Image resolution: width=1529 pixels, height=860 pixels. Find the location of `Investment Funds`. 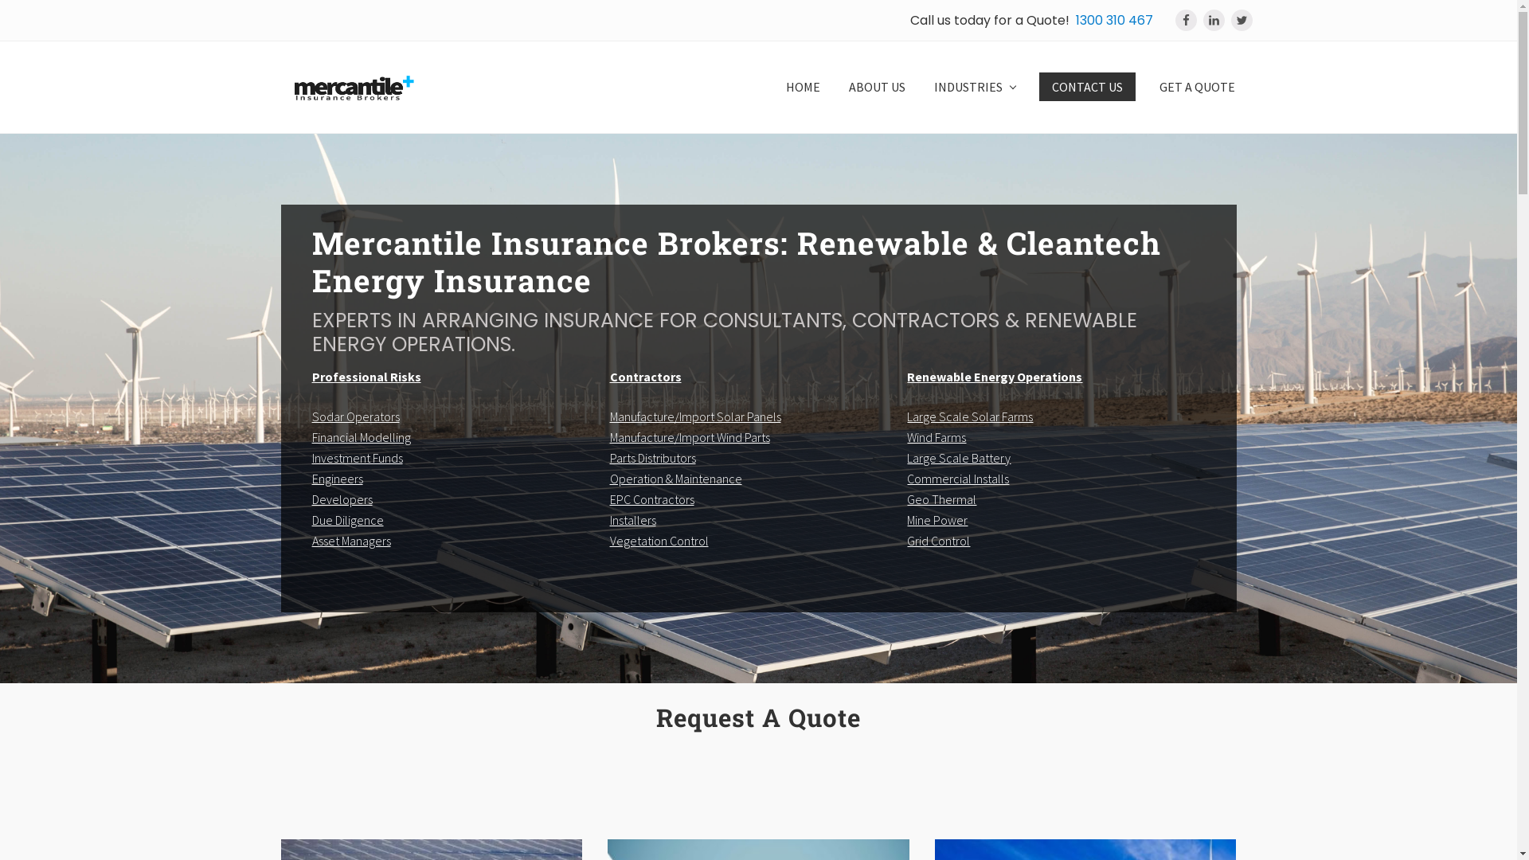

Investment Funds is located at coordinates (358, 458).